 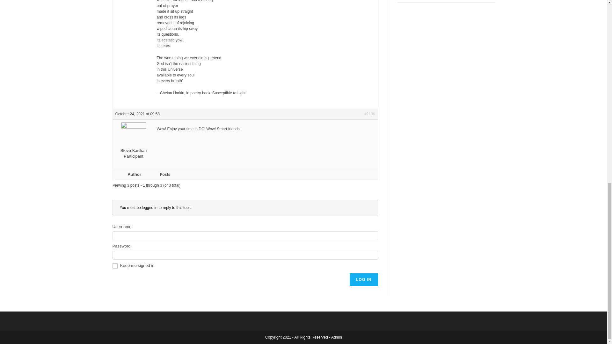 I want to click on Steve Karthan, so click(x=134, y=143).